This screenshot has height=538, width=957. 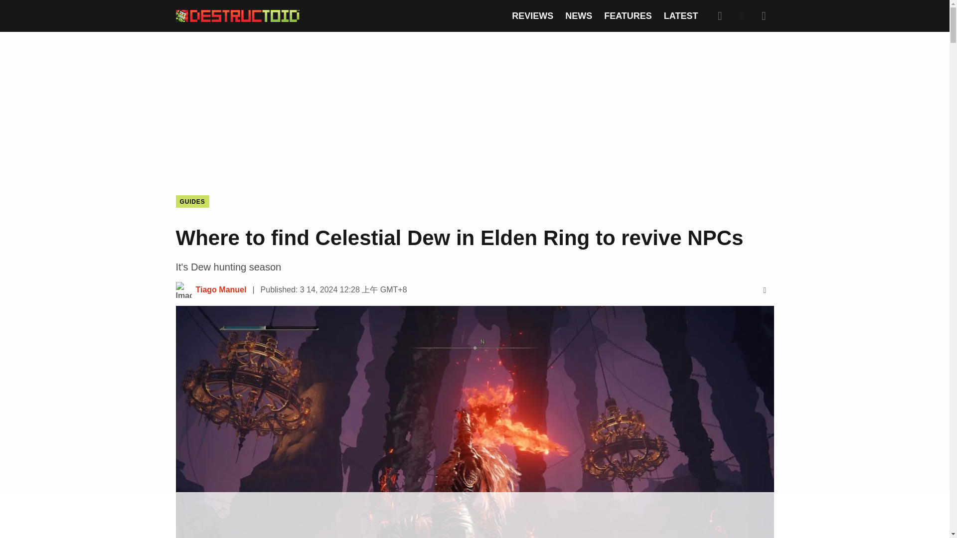 I want to click on 3rd party ad content, so click(x=474, y=516).